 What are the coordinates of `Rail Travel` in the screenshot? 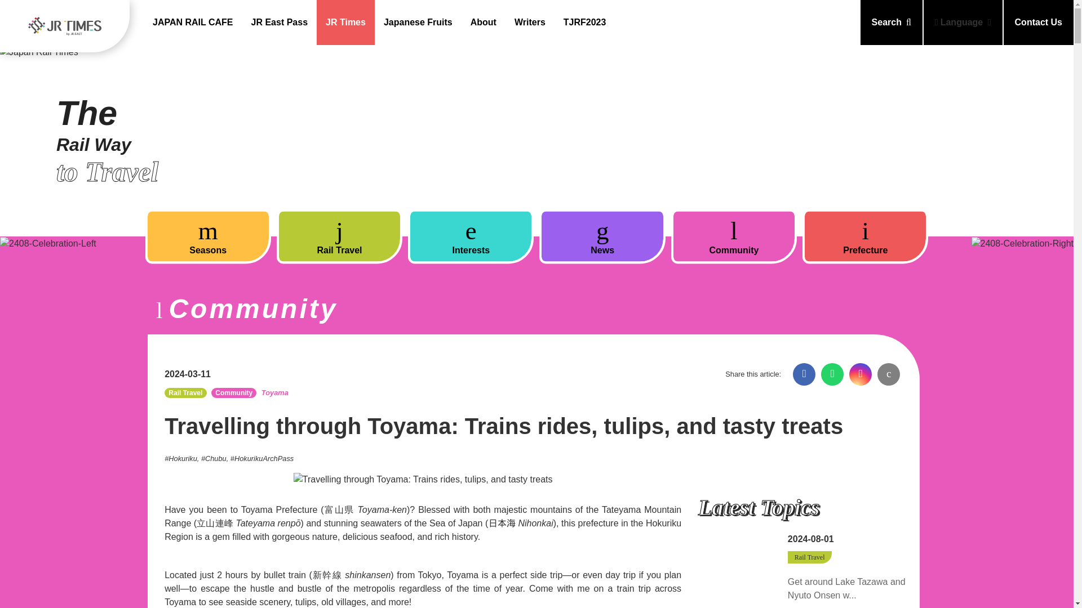 It's located at (339, 236).